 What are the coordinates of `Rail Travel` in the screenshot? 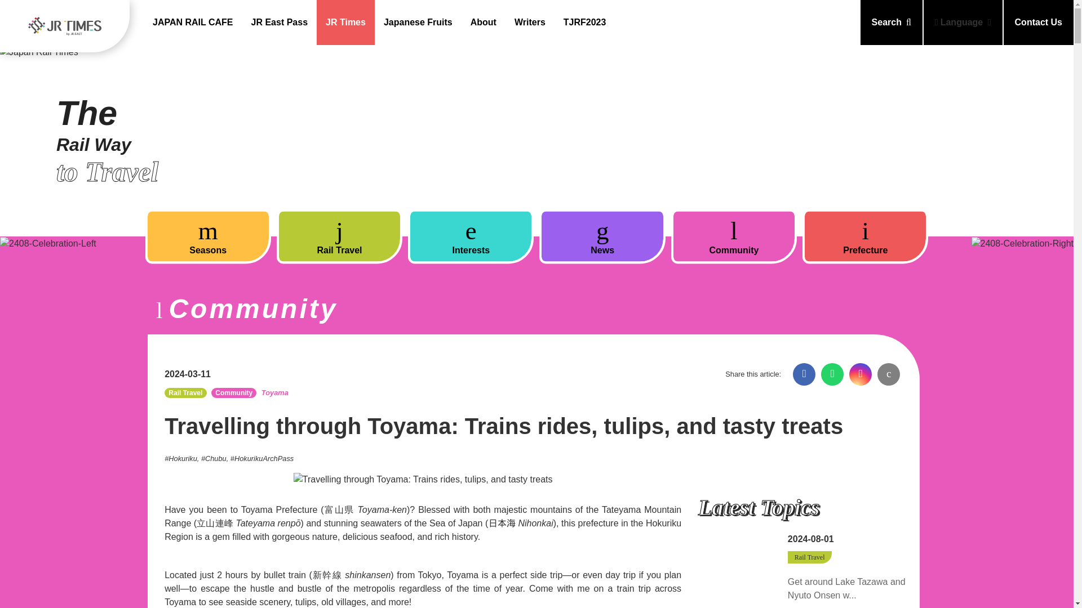 It's located at (339, 236).